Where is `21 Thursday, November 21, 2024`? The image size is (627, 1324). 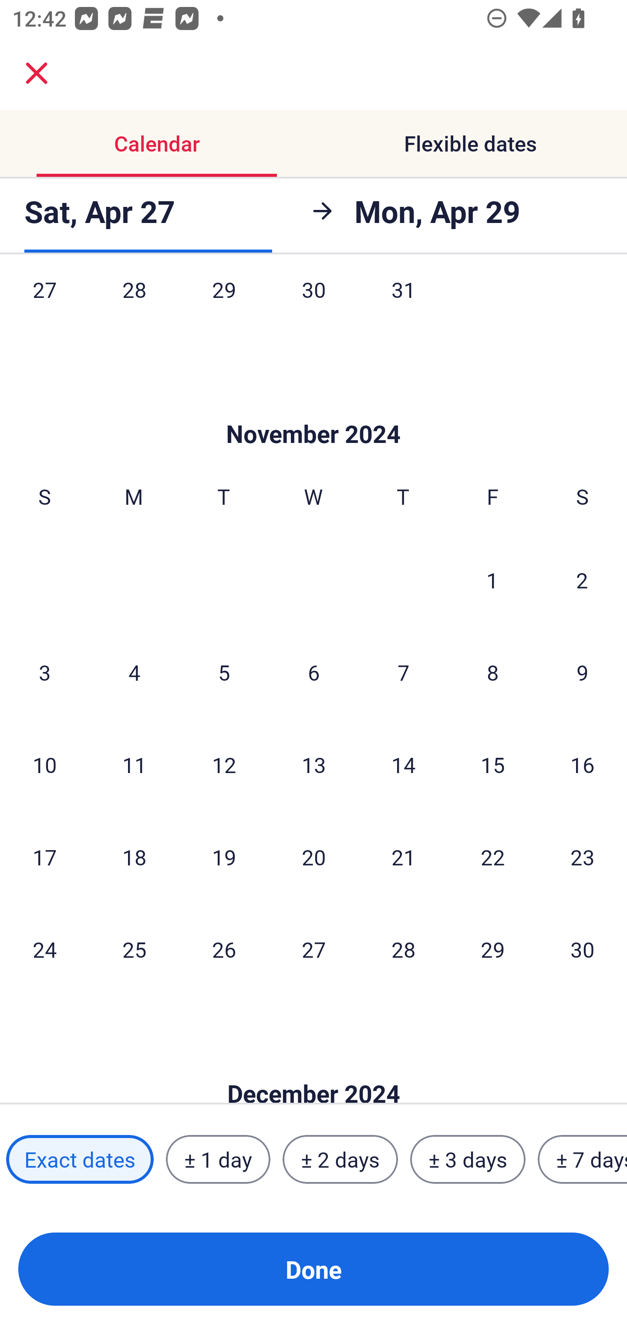 21 Thursday, November 21, 2024 is located at coordinates (403, 856).